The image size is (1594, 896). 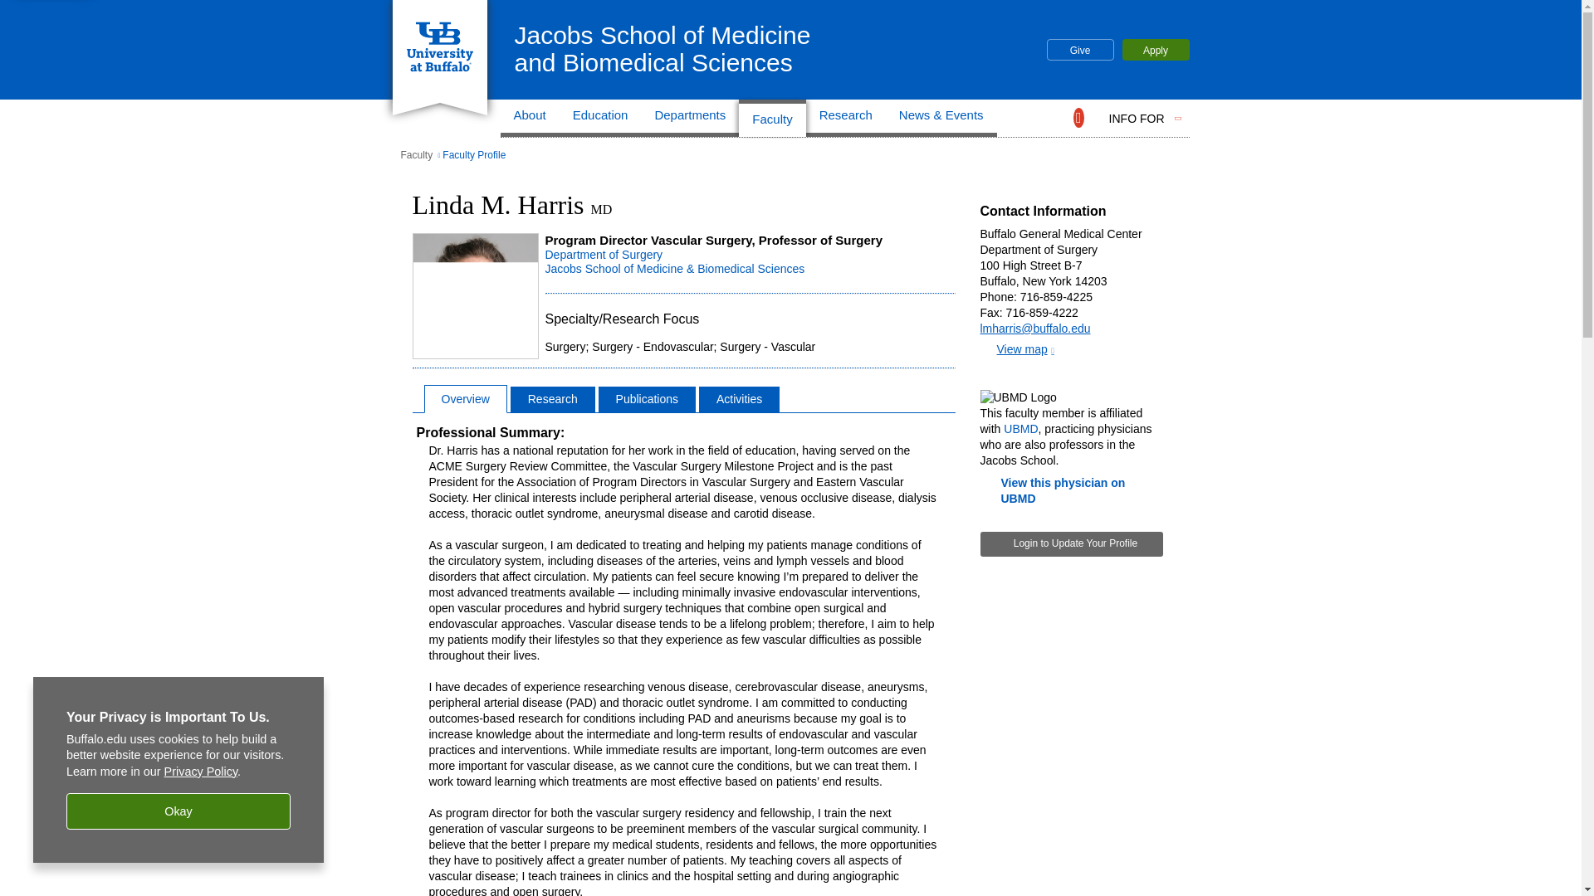 I want to click on Apply, so click(x=689, y=118).